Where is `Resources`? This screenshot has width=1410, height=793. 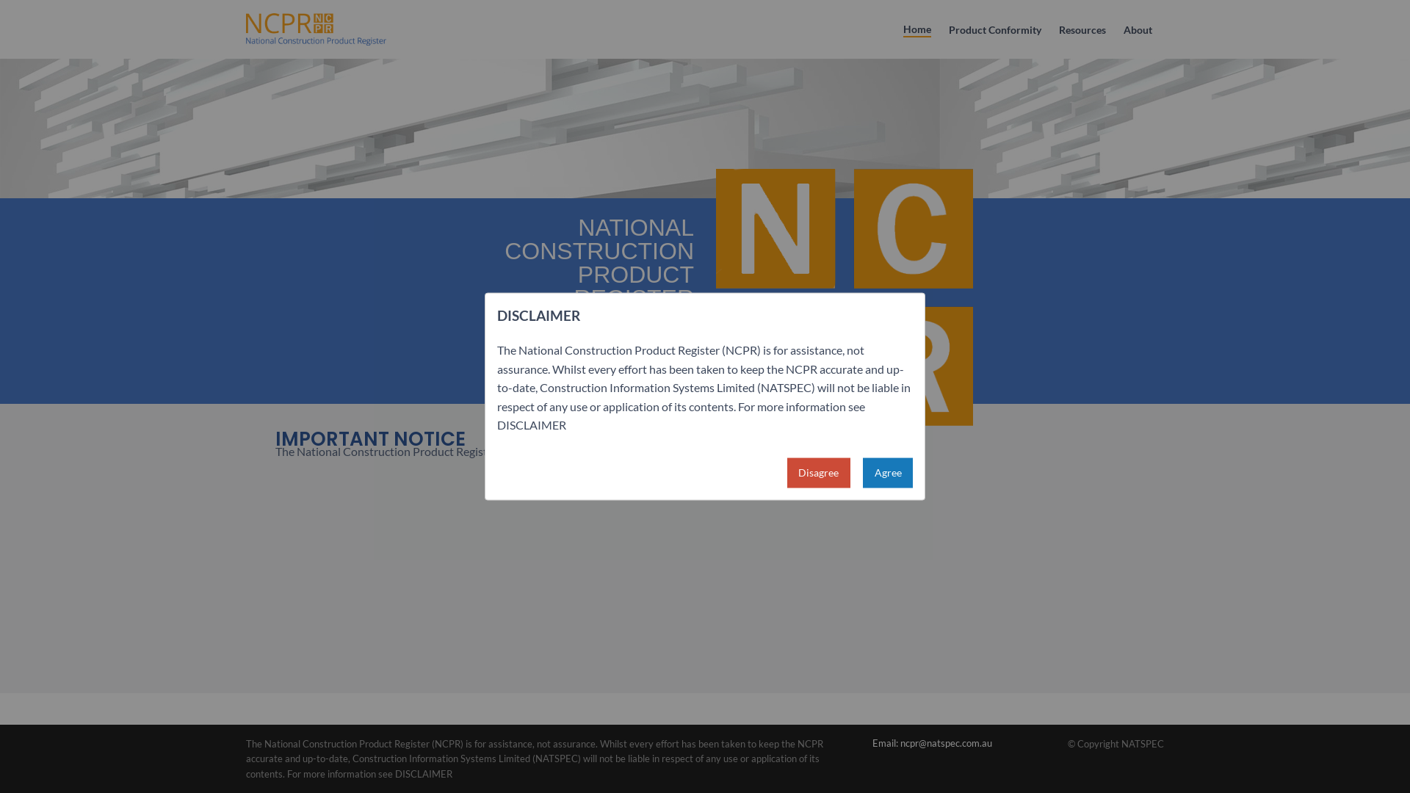 Resources is located at coordinates (1082, 31).